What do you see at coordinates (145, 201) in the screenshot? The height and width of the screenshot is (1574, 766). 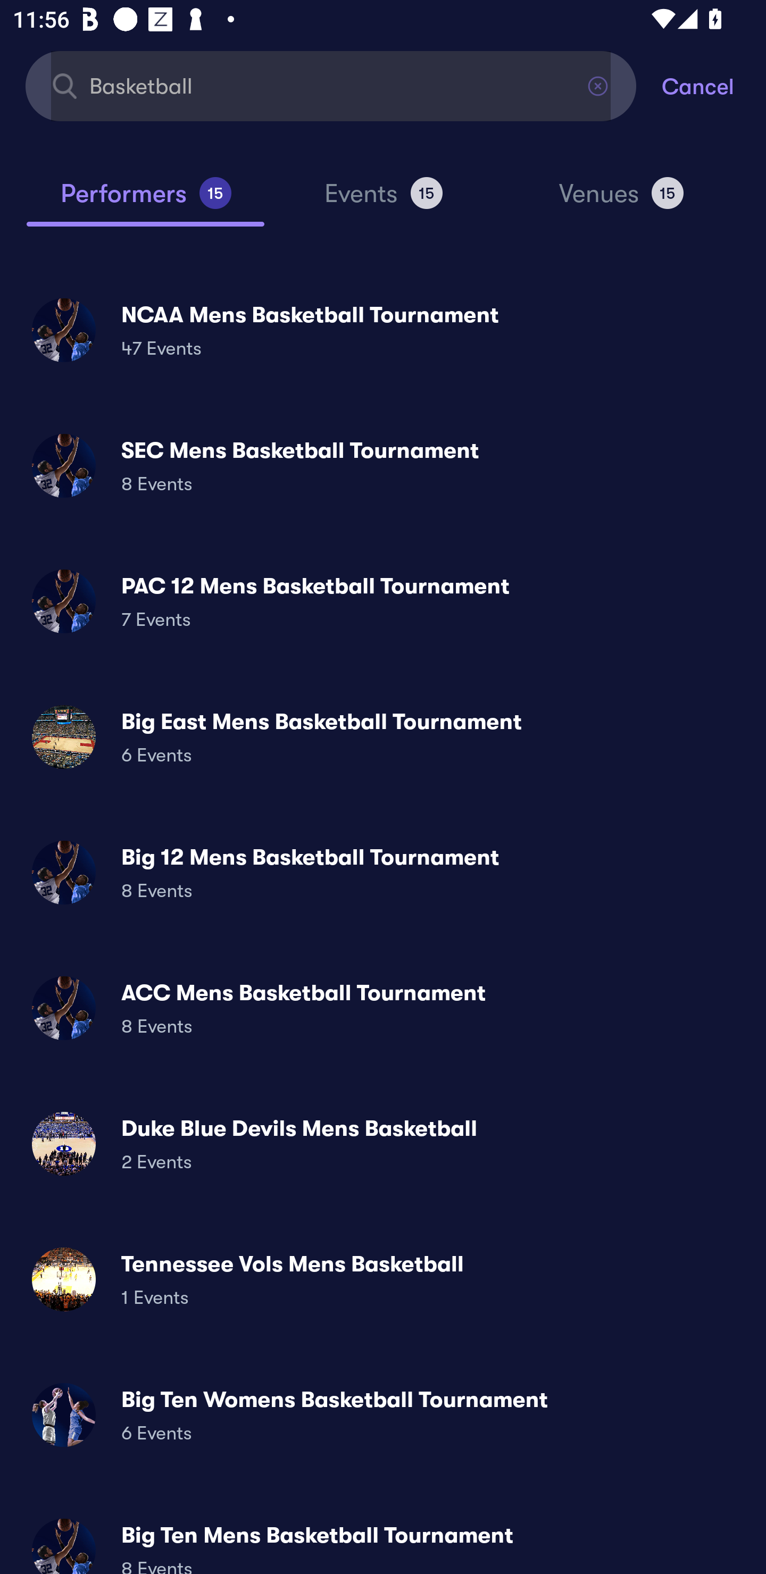 I see `Performers 15` at bounding box center [145, 201].